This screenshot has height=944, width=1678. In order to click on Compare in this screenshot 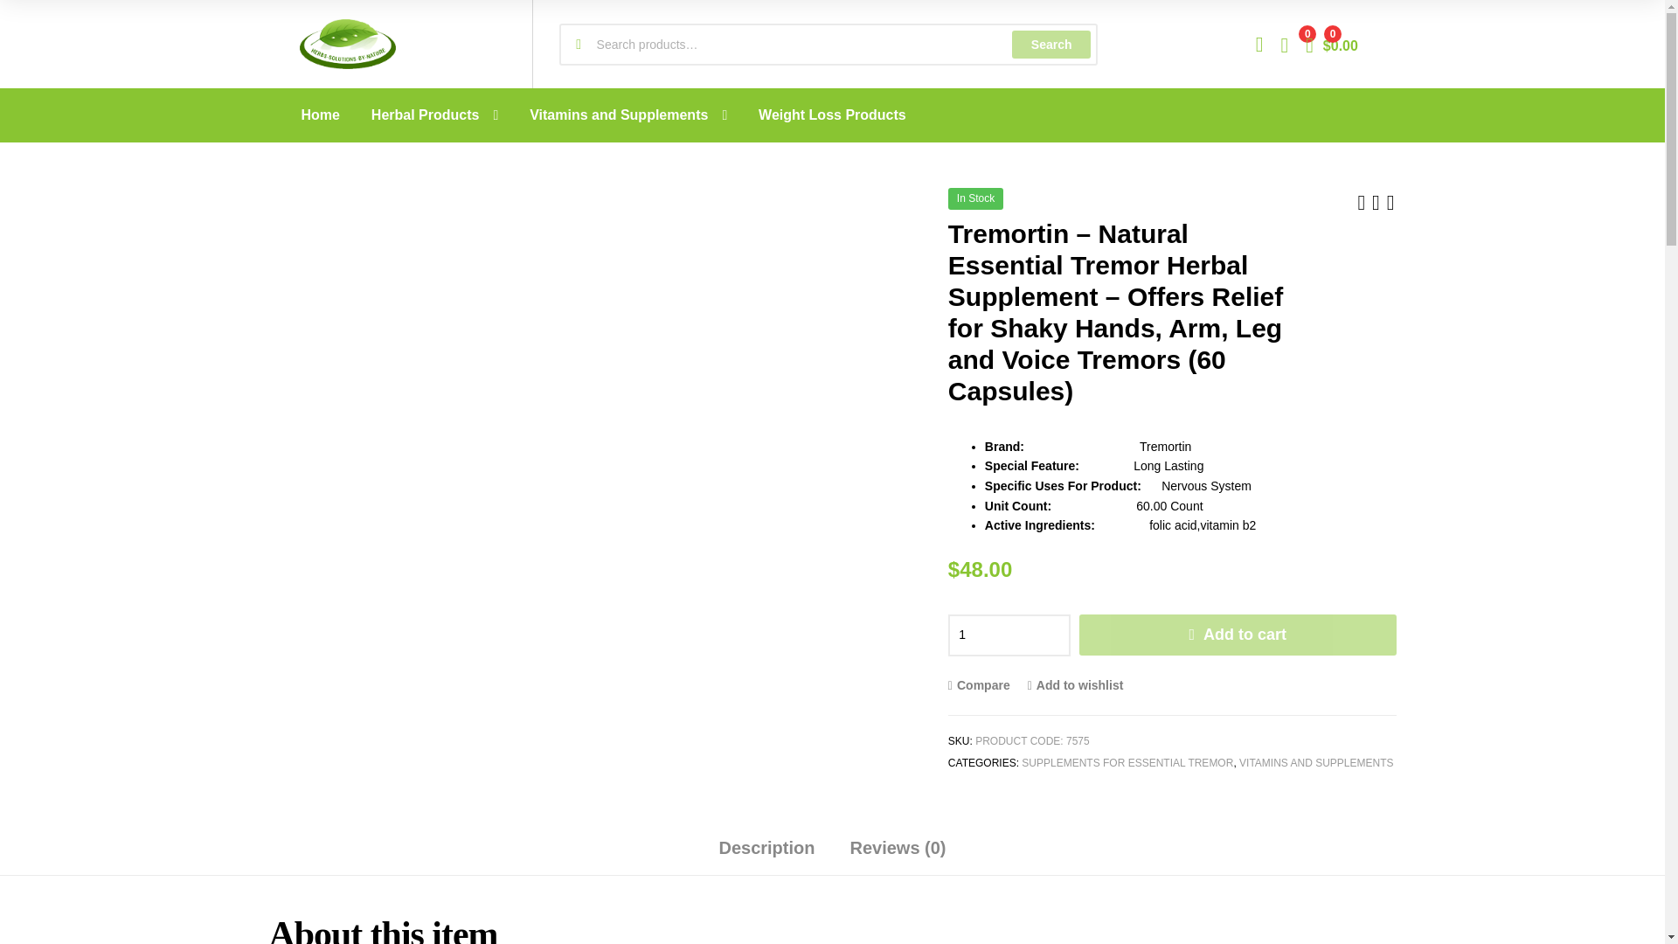, I will do `click(979, 684)`.